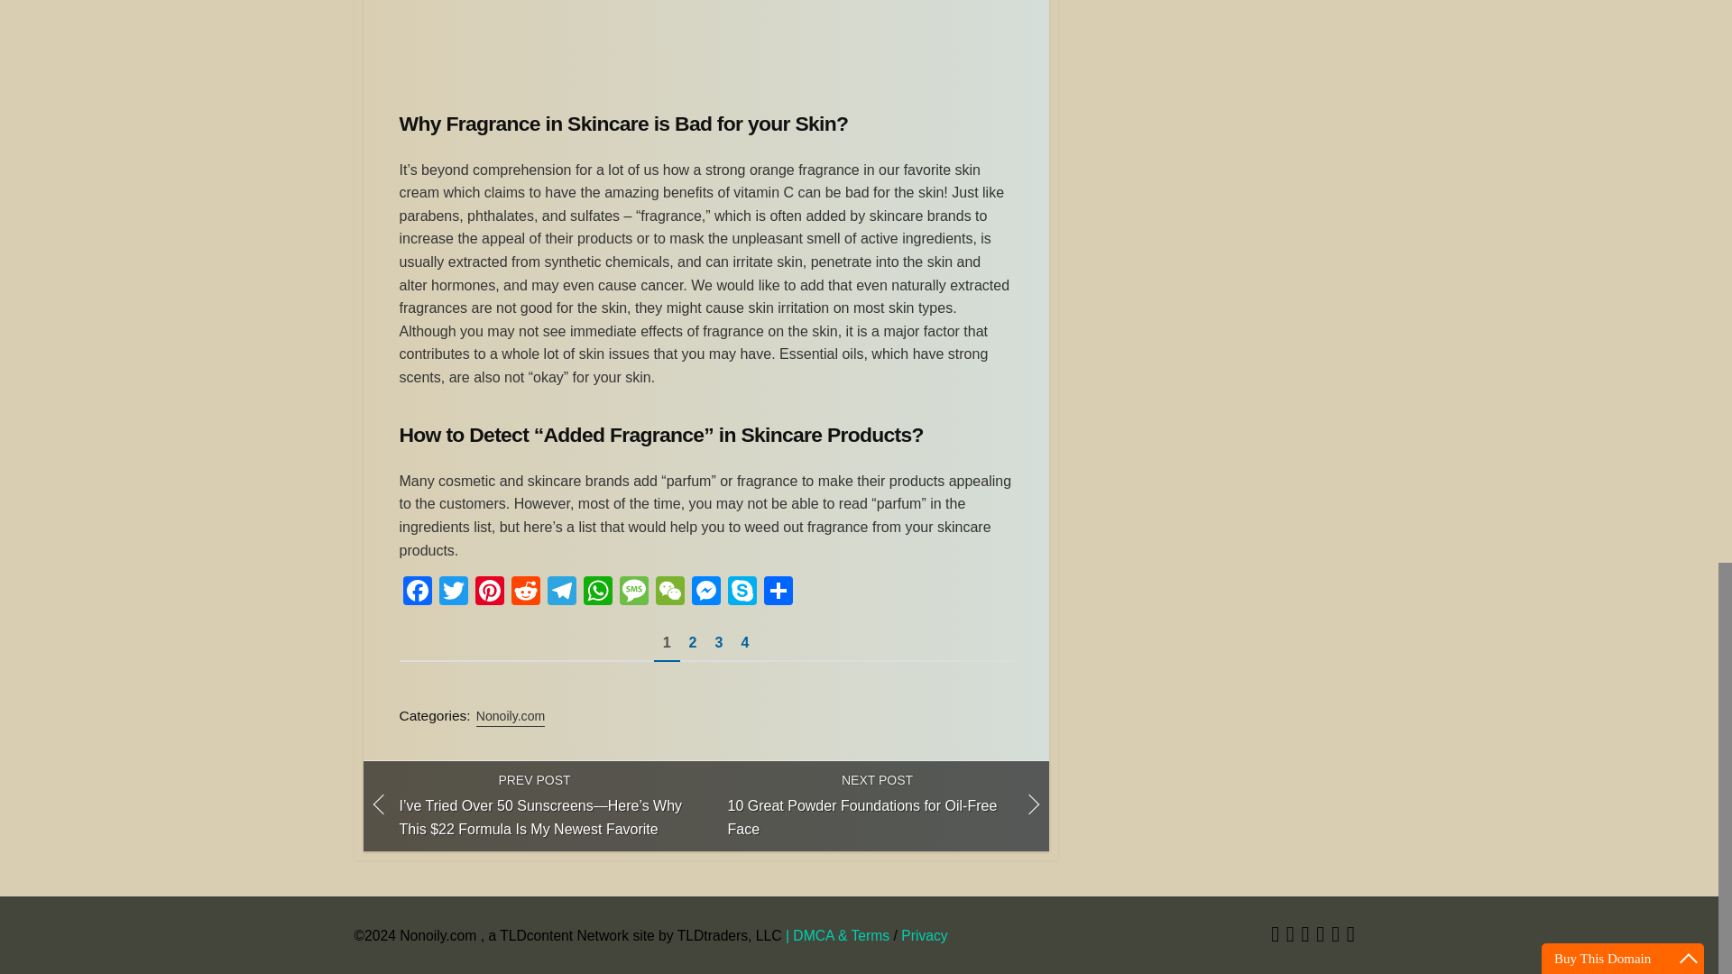 This screenshot has height=974, width=1732. Describe the element at coordinates (744, 642) in the screenshot. I see `4` at that location.